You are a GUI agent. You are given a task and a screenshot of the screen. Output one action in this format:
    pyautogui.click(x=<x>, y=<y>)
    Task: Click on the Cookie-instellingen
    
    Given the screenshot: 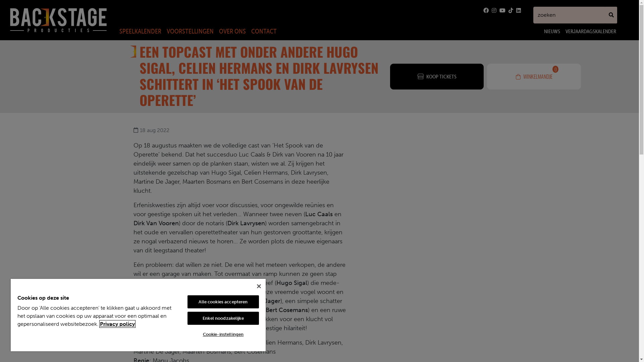 What is the action you would take?
    pyautogui.click(x=223, y=335)
    